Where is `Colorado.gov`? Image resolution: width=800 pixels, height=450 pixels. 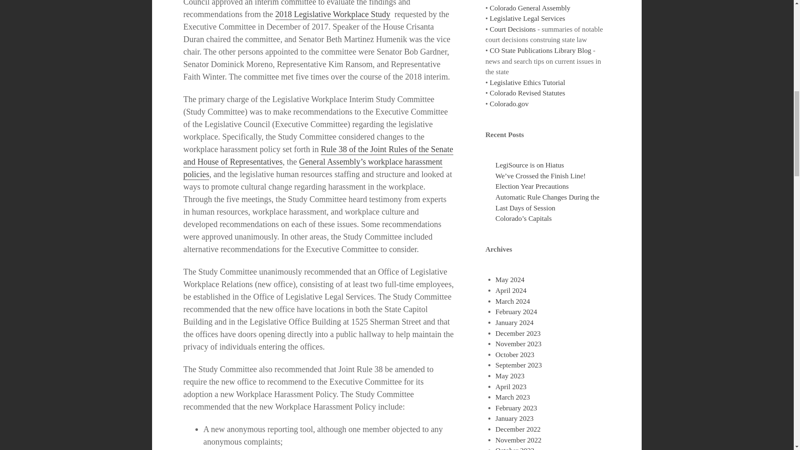 Colorado.gov is located at coordinates (509, 104).